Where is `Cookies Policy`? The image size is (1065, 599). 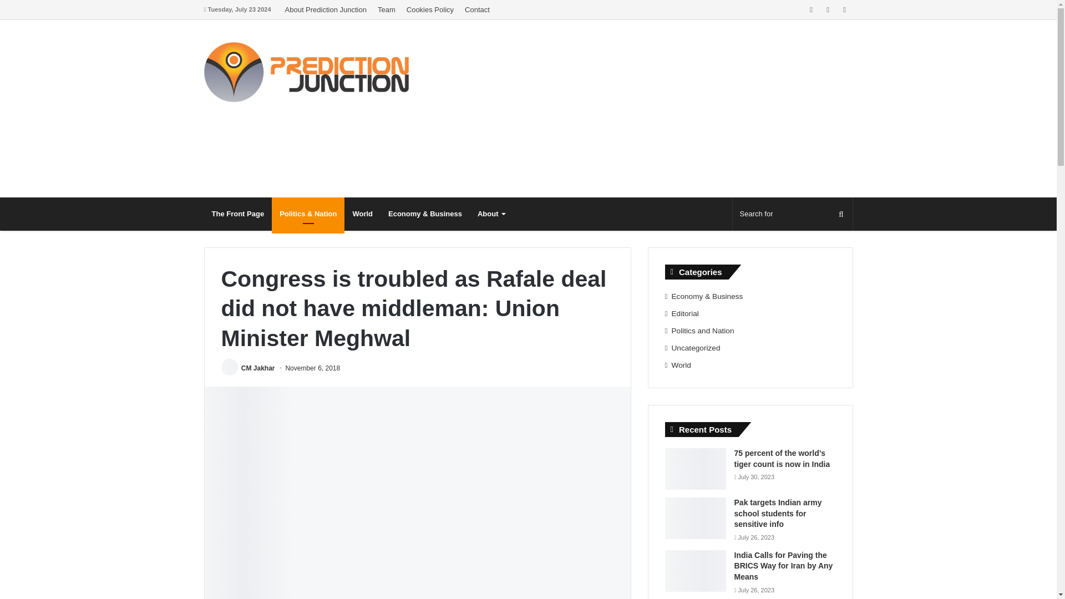 Cookies Policy is located at coordinates (430, 9).